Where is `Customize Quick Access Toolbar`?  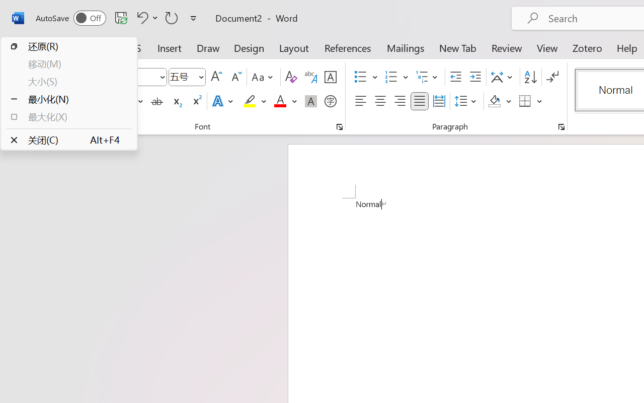
Customize Quick Access Toolbar is located at coordinates (193, 18).